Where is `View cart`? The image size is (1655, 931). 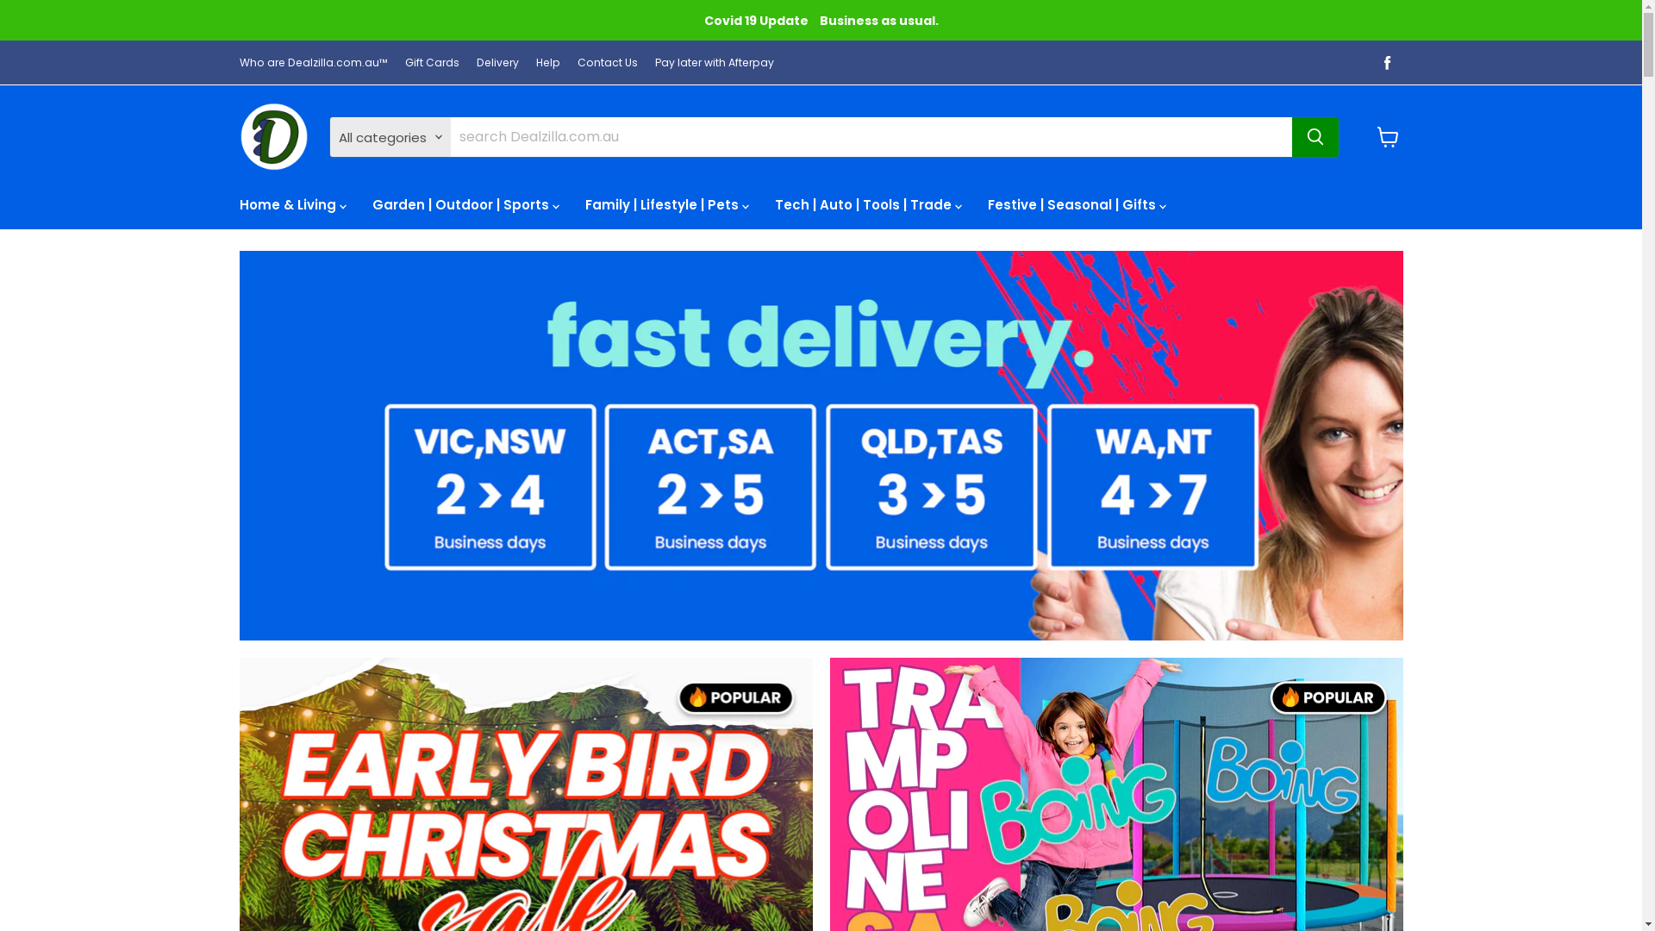 View cart is located at coordinates (1388, 137).